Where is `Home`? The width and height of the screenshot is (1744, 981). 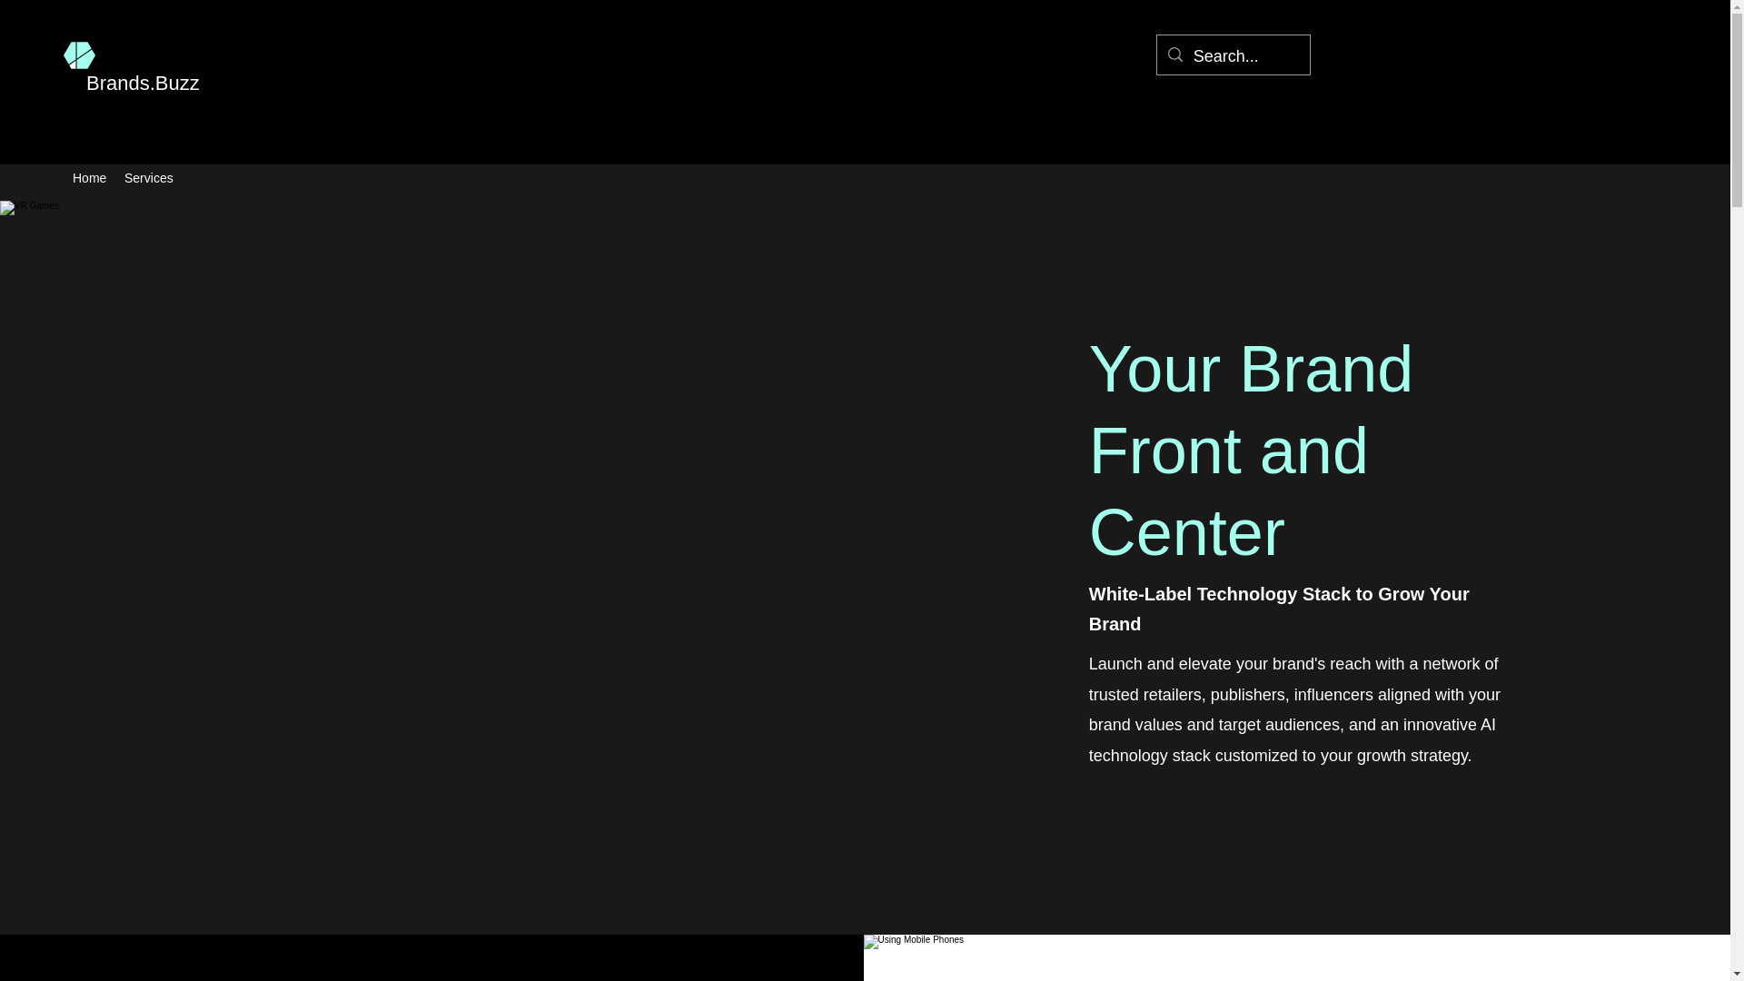
Home is located at coordinates (89, 178).